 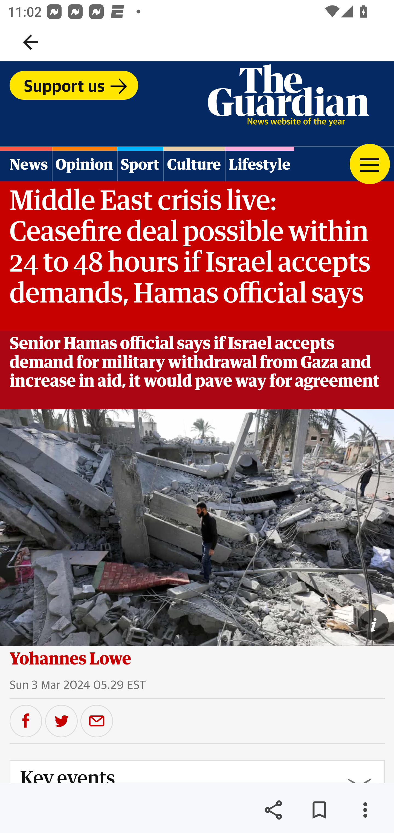 I want to click on Share via Email, so click(x=97, y=720).